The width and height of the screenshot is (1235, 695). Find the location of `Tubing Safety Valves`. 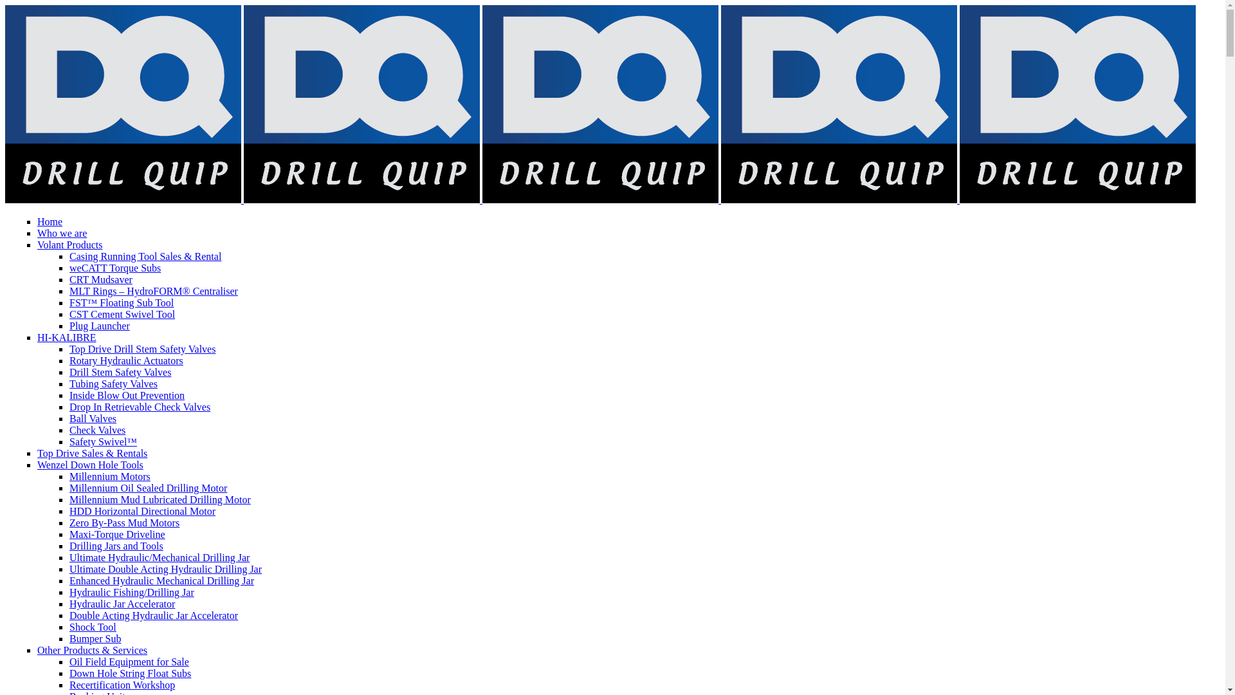

Tubing Safety Valves is located at coordinates (113, 384).